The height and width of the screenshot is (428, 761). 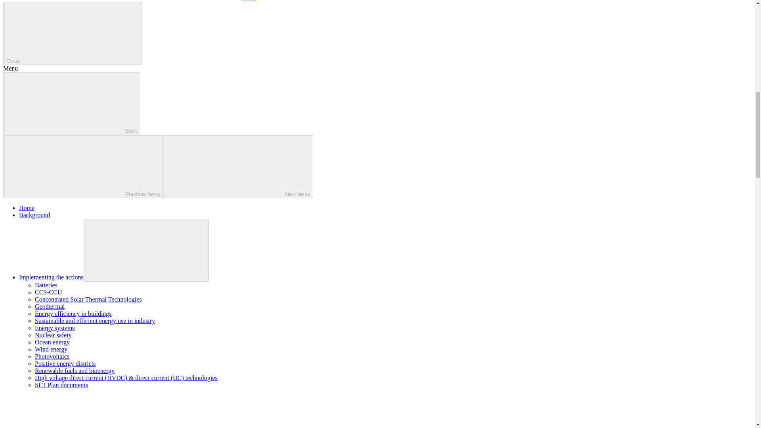 What do you see at coordinates (82, 166) in the screenshot?
I see `Previous items` at bounding box center [82, 166].